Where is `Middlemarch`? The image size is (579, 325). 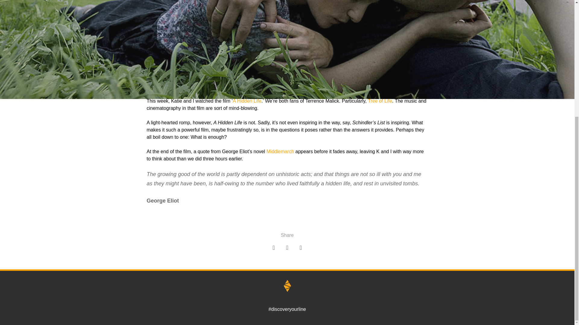 Middlemarch is located at coordinates (280, 151).